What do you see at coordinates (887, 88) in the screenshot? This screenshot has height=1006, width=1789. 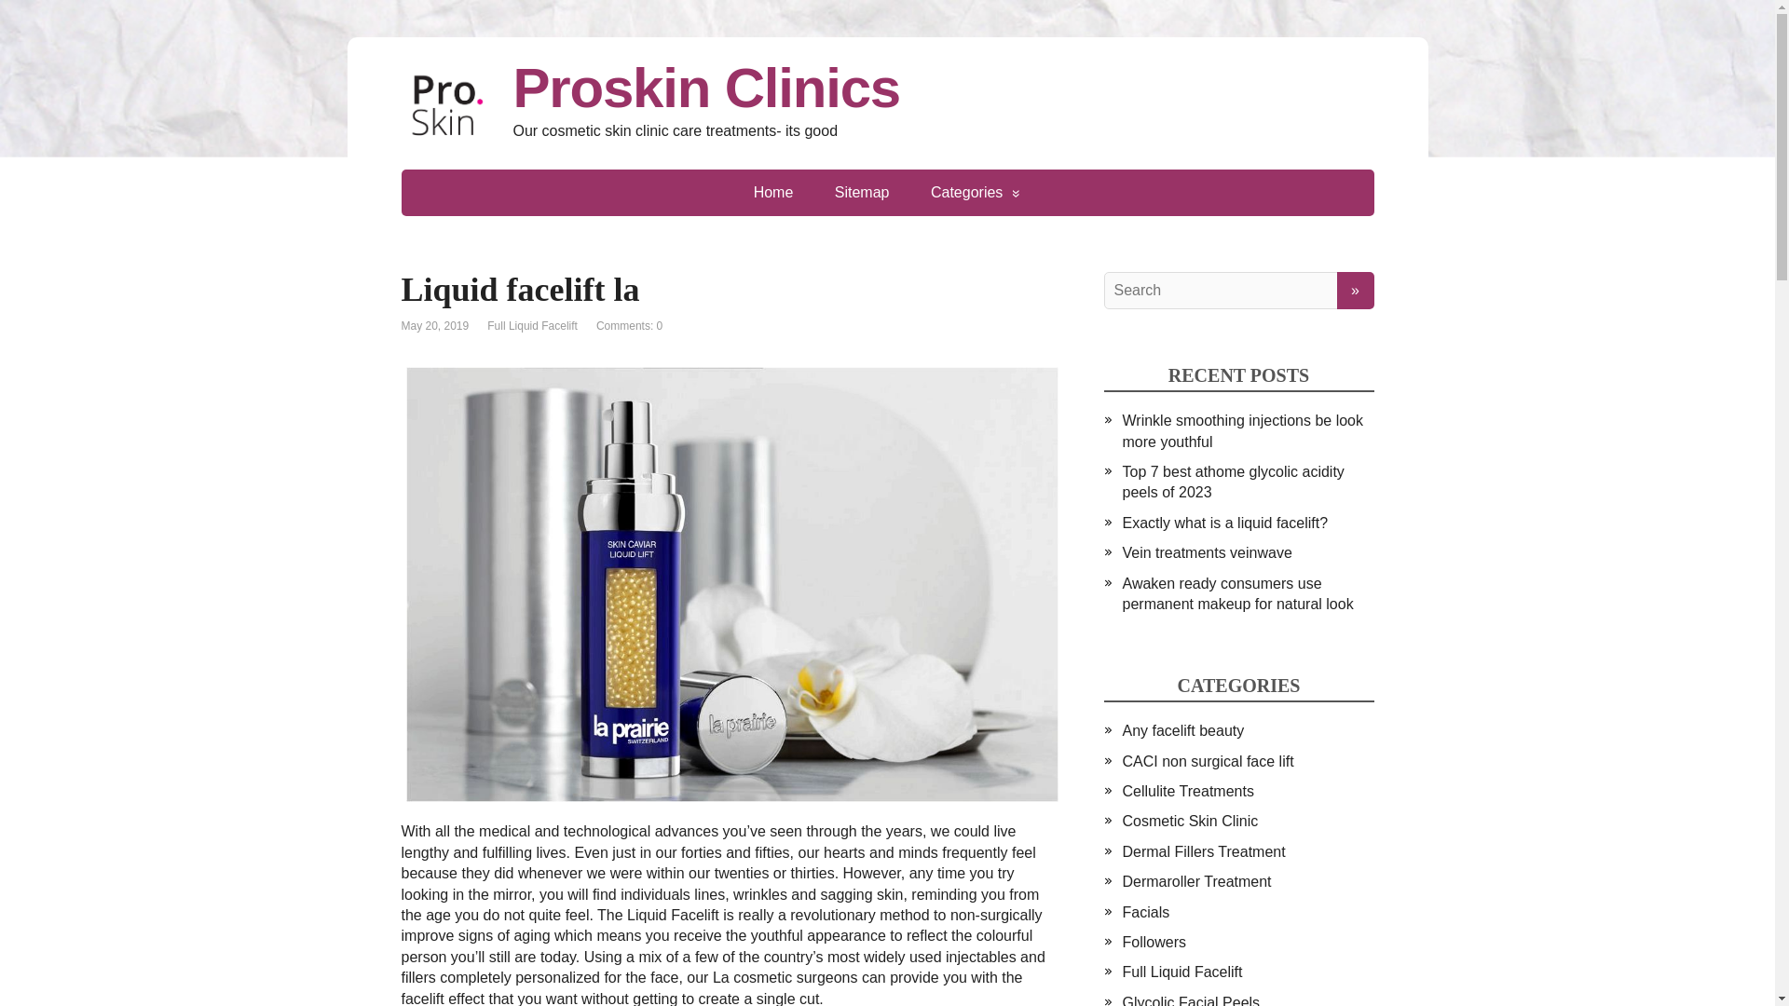 I see `Proskin Clinics` at bounding box center [887, 88].